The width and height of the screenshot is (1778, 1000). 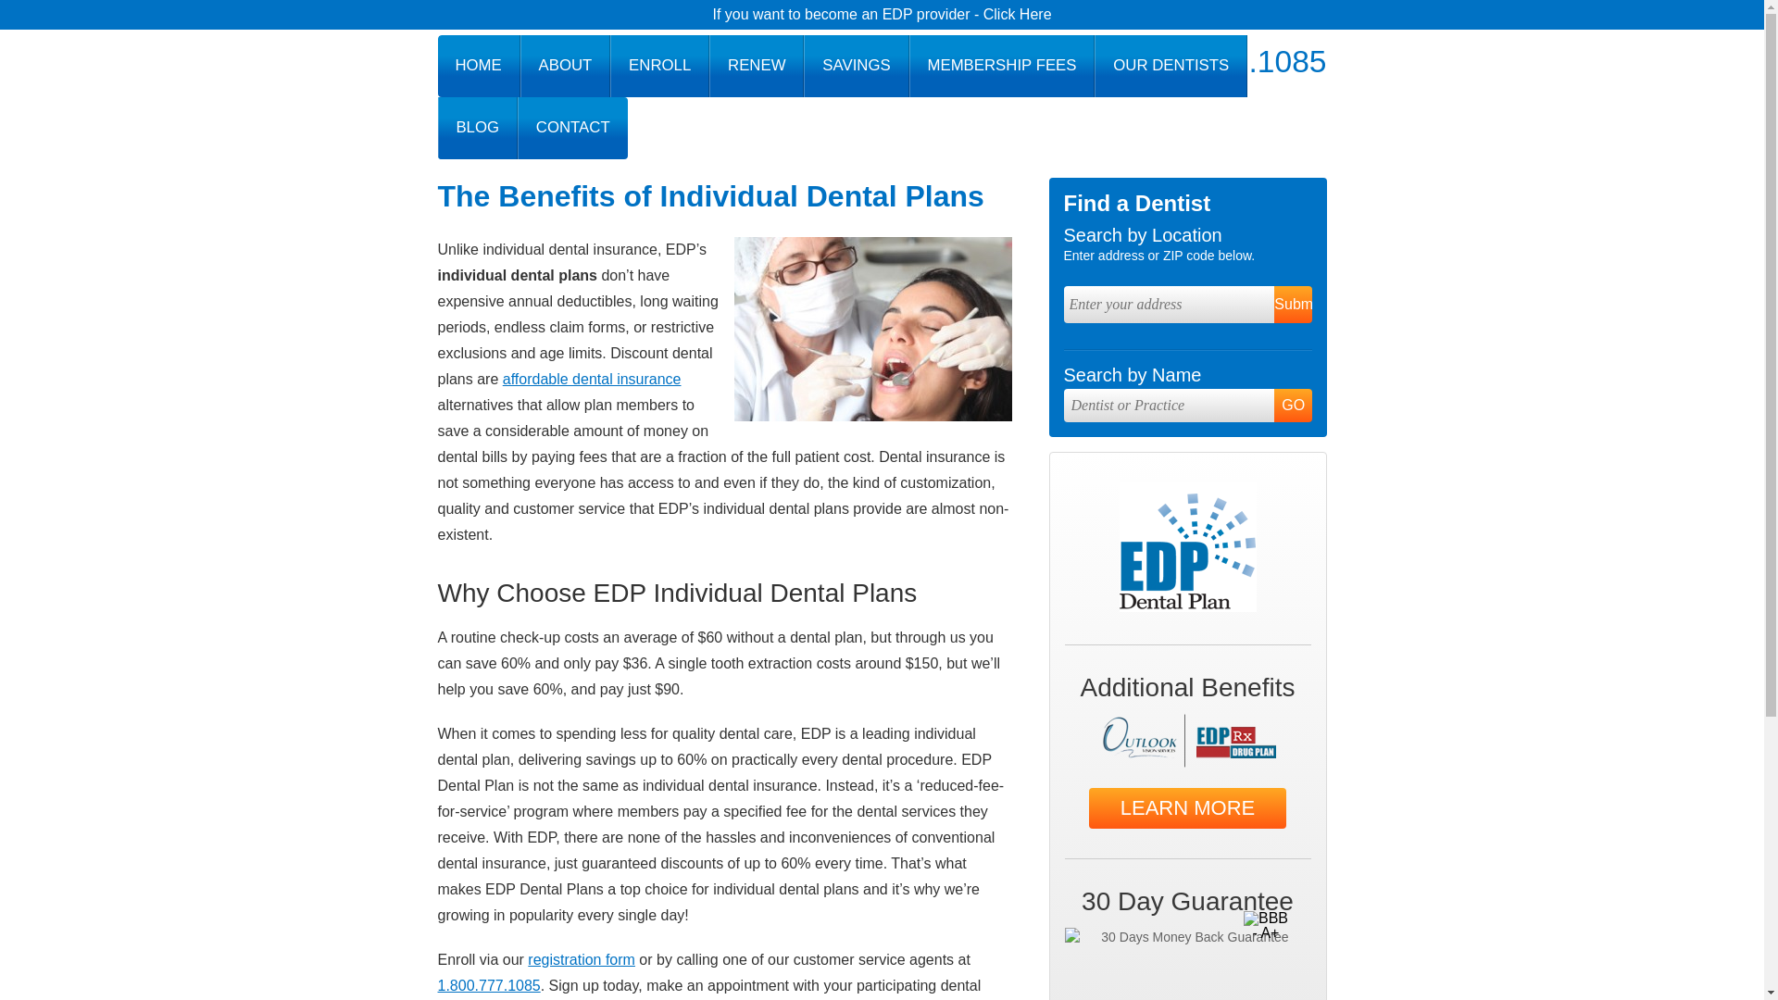 I want to click on RENEW, so click(x=756, y=65).